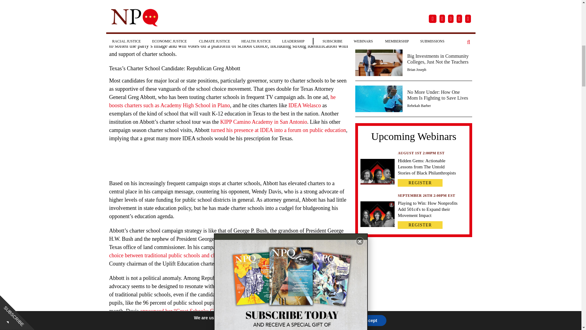 This screenshot has height=330, width=586. Describe the element at coordinates (305, 105) in the screenshot. I see `IDEA Welasco` at that location.